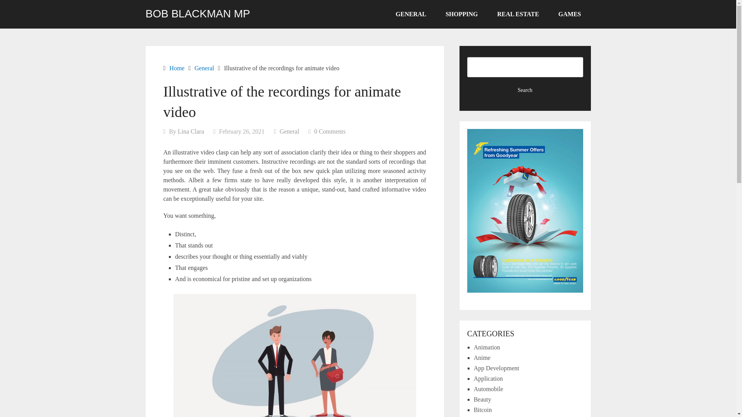 This screenshot has width=742, height=417. What do you see at coordinates (482, 399) in the screenshot?
I see `Beauty` at bounding box center [482, 399].